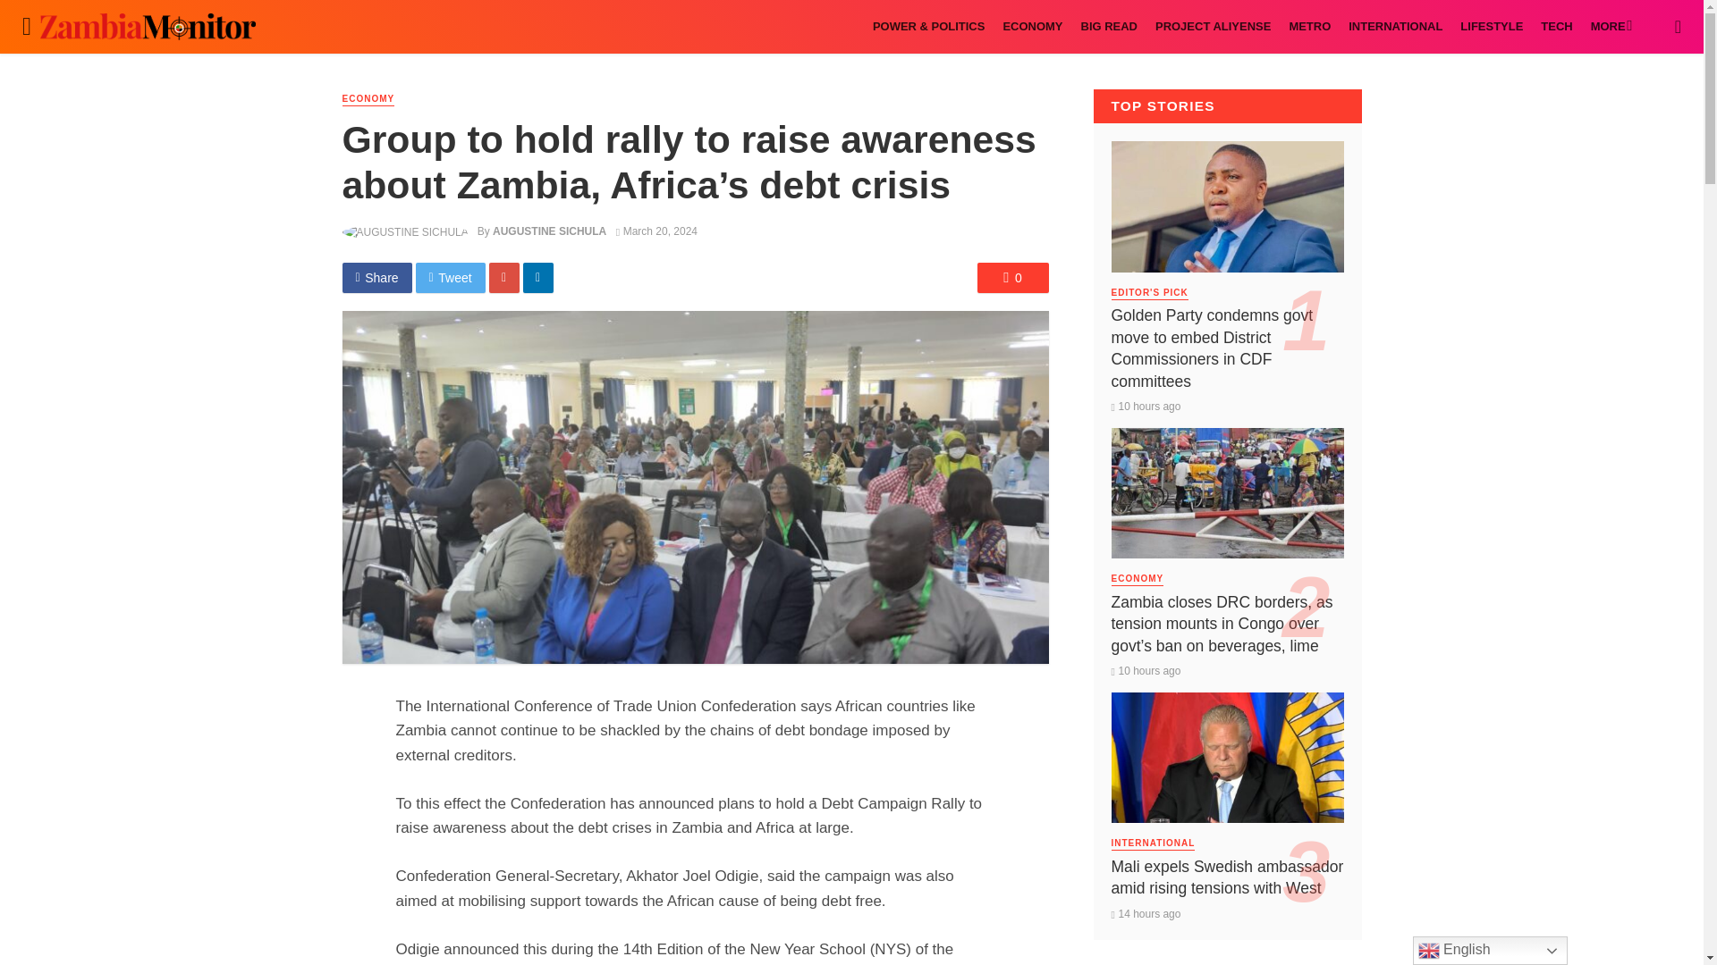 Image resolution: width=1717 pixels, height=965 pixels. I want to click on ECONOMY, so click(1032, 27).